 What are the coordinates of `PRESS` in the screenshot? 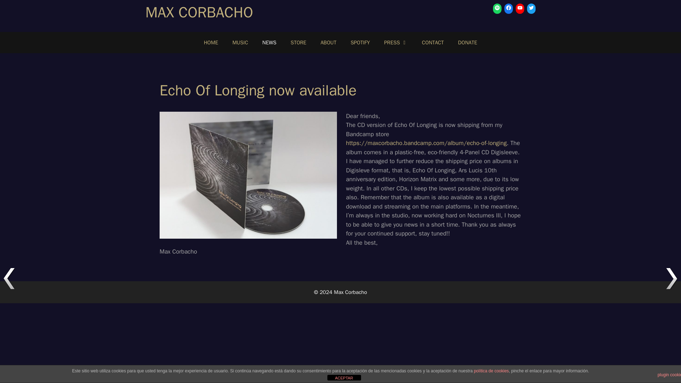 It's located at (396, 43).